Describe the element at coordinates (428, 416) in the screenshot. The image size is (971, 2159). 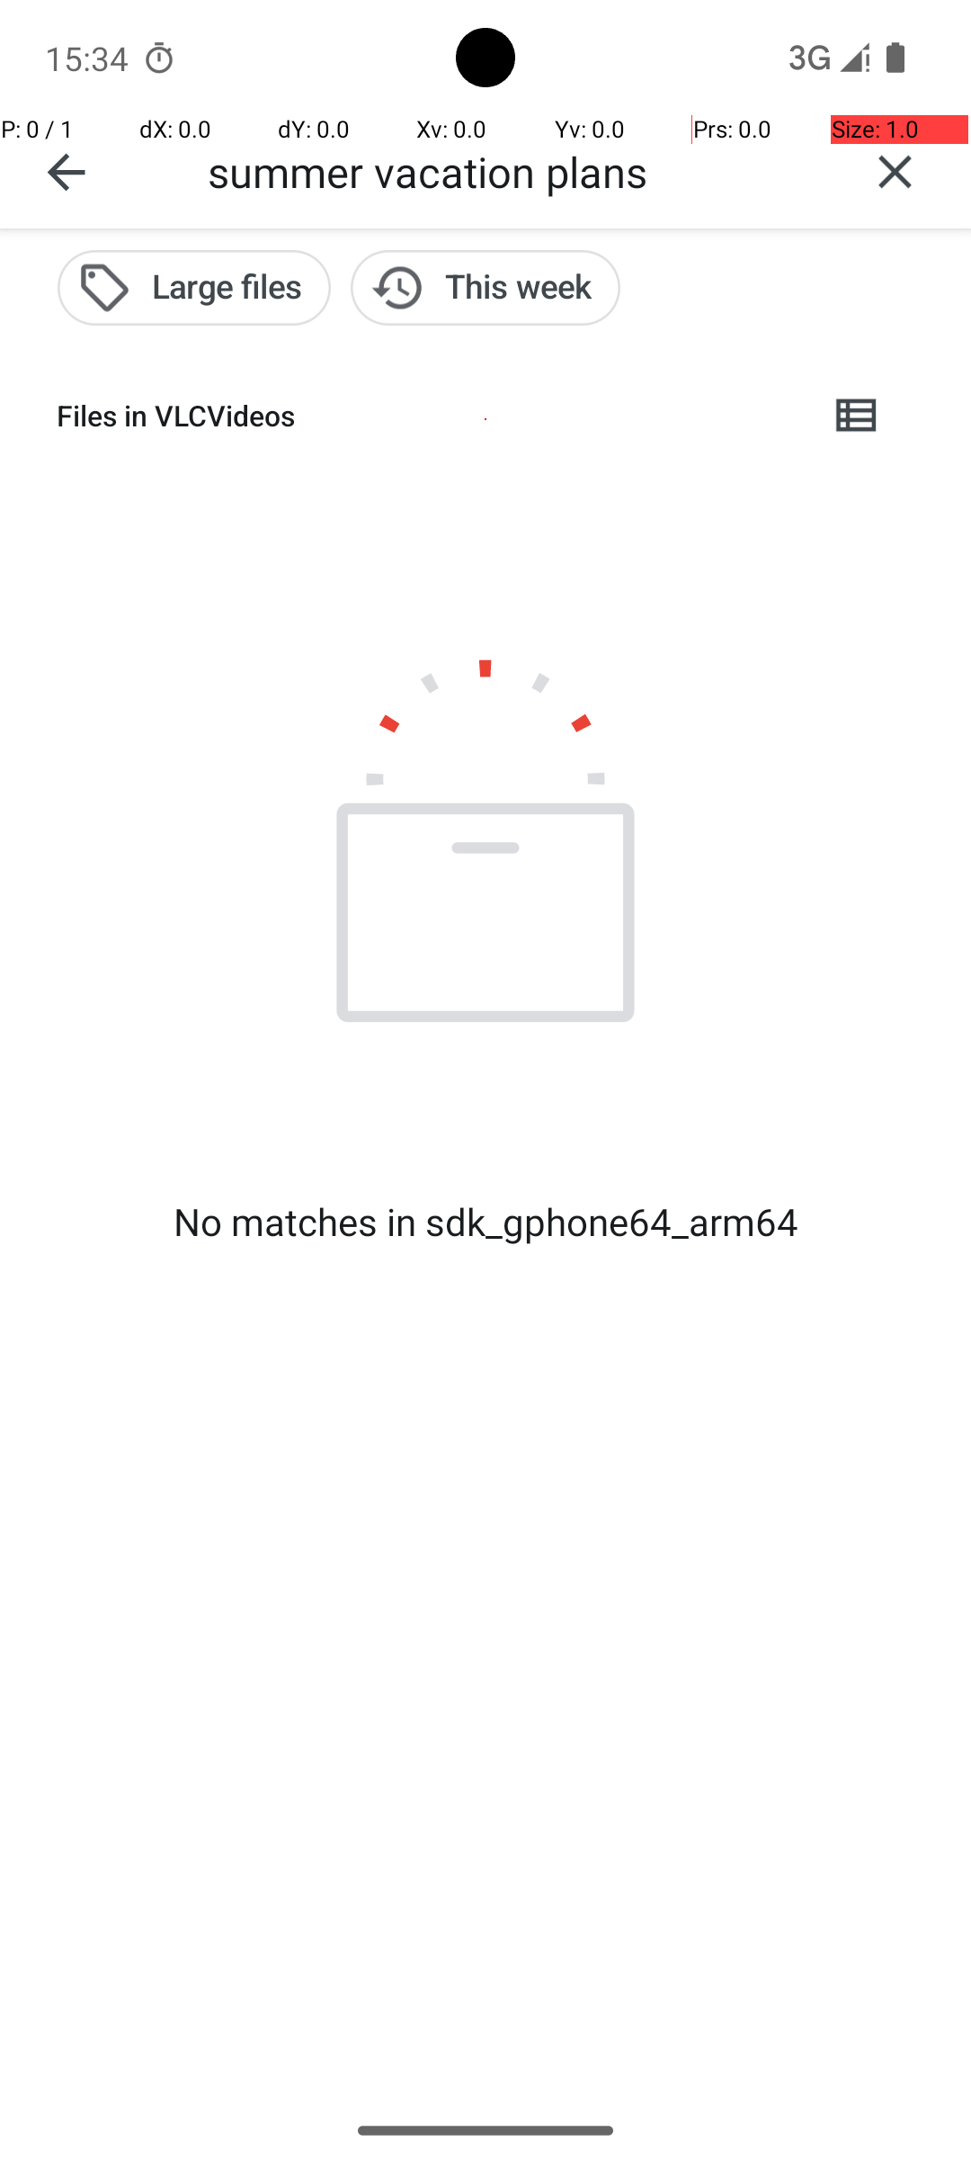
I see `Files in VLCVideos` at that location.